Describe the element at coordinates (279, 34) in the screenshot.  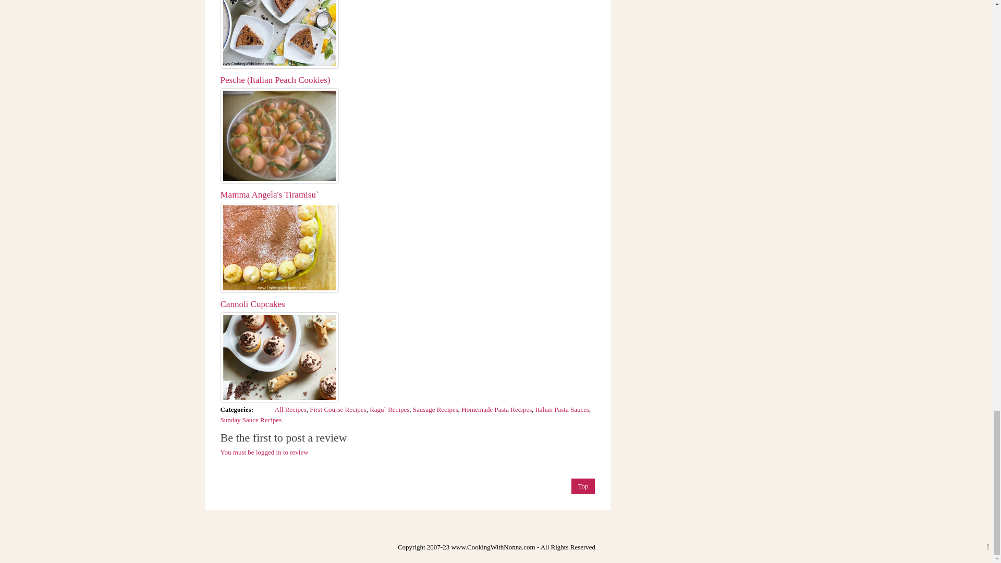
I see `Ricotta Espresso Mousse Cake` at that location.